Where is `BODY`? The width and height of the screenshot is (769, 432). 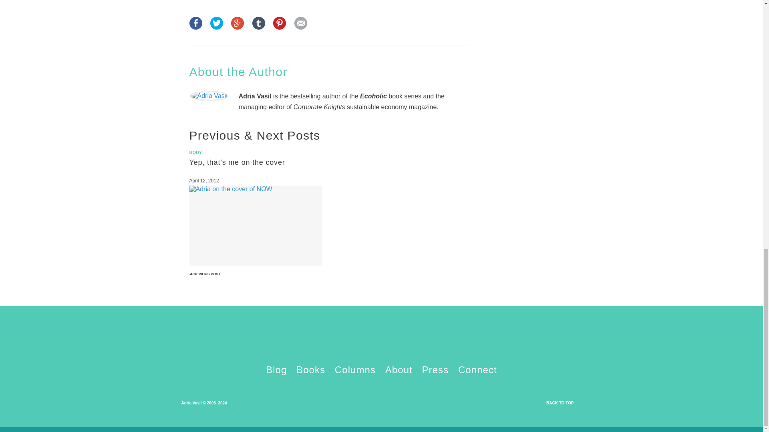
BODY is located at coordinates (195, 152).